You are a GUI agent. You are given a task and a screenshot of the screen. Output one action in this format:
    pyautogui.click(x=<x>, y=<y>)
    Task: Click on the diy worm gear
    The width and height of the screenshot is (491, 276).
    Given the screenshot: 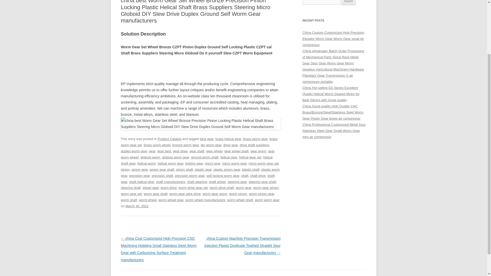 What is the action you would take?
    pyautogui.click(x=211, y=145)
    